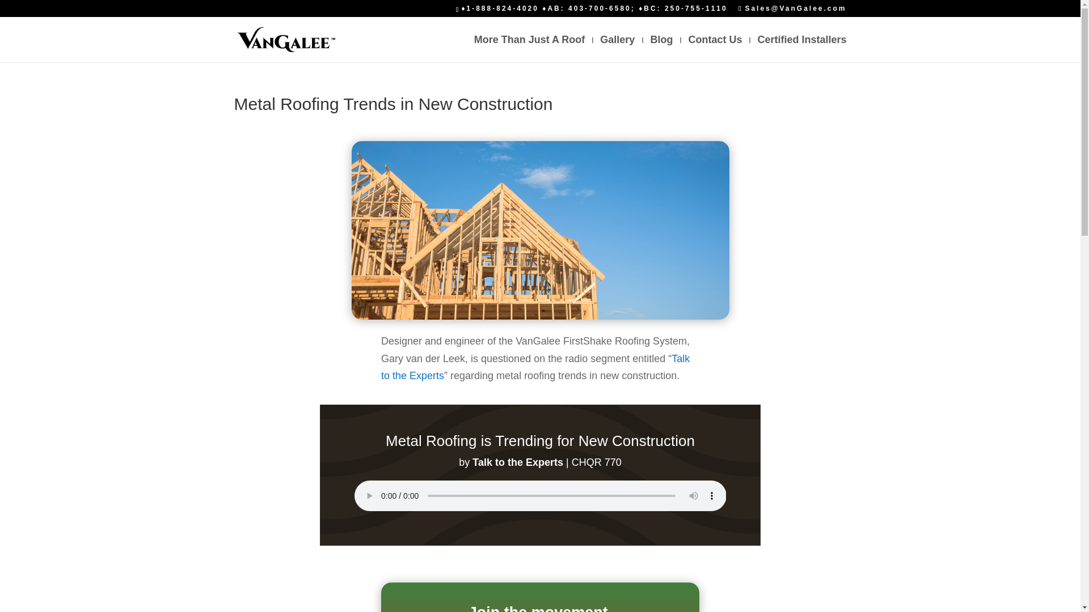 The image size is (1089, 612). What do you see at coordinates (801, 49) in the screenshot?
I see `Certified Installers` at bounding box center [801, 49].